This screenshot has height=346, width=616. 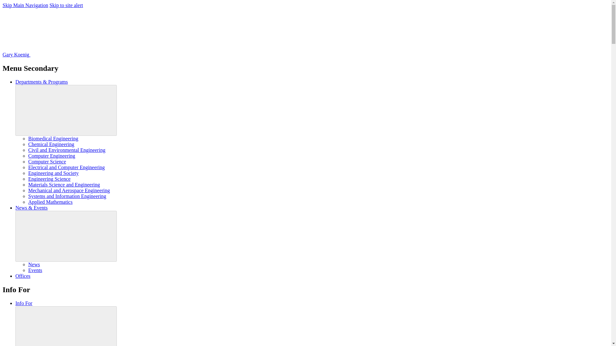 I want to click on Gary Koenig, so click(x=64, y=54).